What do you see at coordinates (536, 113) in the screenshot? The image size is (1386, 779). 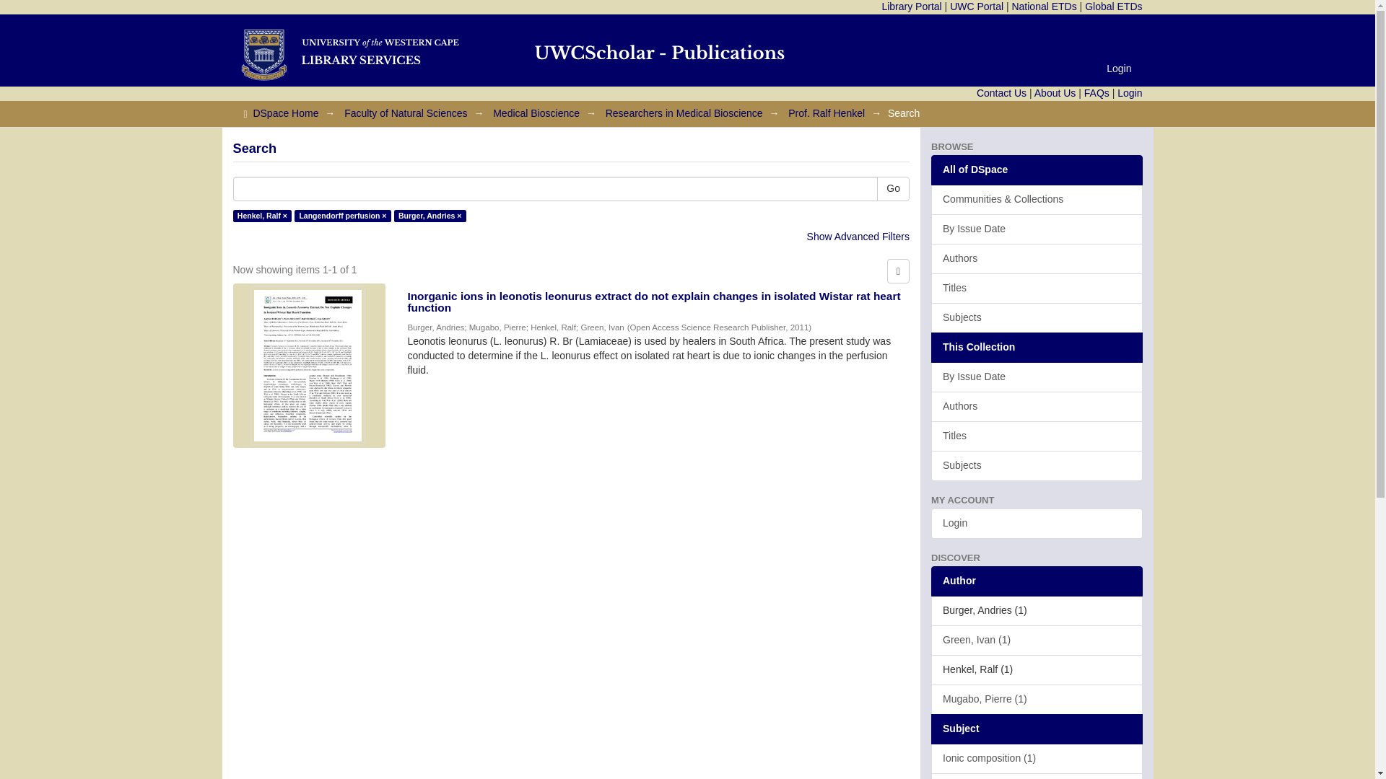 I see `Medical Bioscience` at bounding box center [536, 113].